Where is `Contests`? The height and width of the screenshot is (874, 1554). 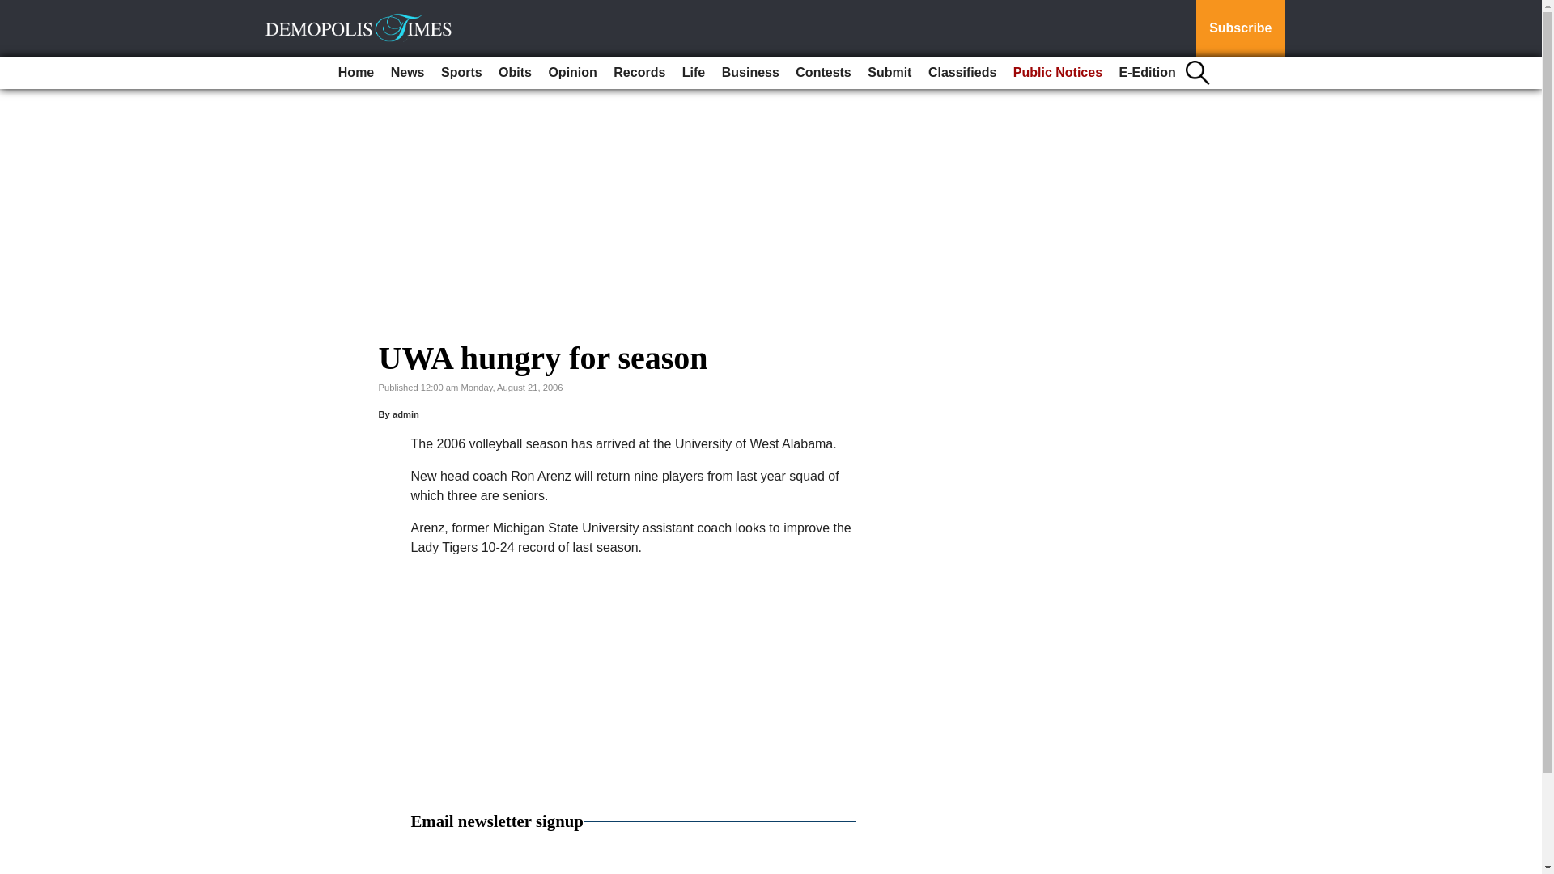 Contests is located at coordinates (823, 73).